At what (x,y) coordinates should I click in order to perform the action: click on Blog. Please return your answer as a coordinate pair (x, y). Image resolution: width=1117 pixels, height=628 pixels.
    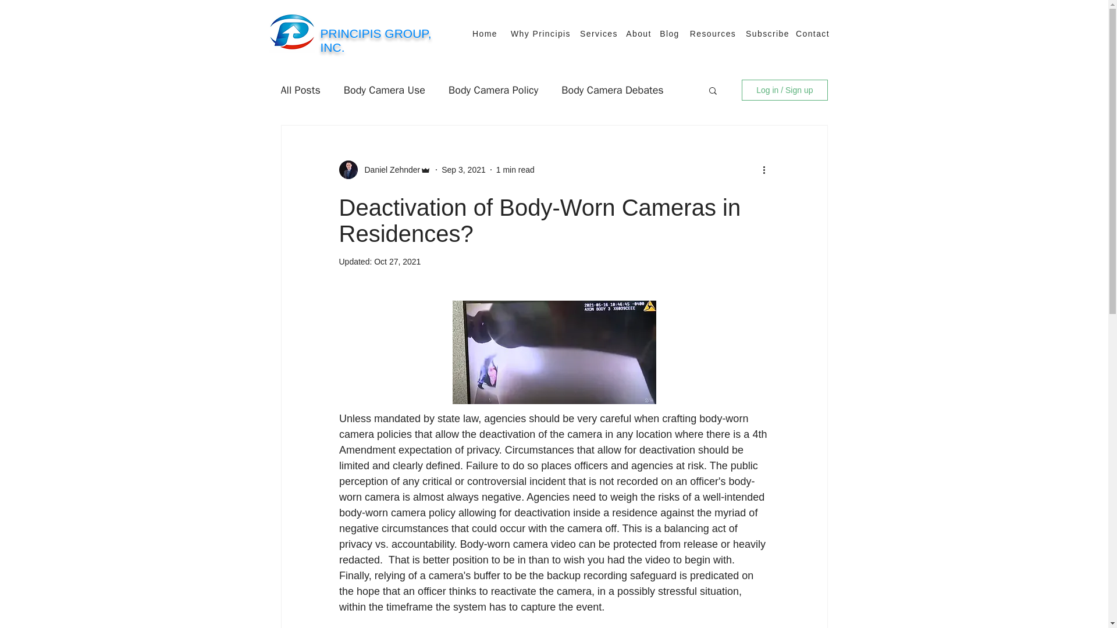
    Looking at the image, I should click on (670, 33).